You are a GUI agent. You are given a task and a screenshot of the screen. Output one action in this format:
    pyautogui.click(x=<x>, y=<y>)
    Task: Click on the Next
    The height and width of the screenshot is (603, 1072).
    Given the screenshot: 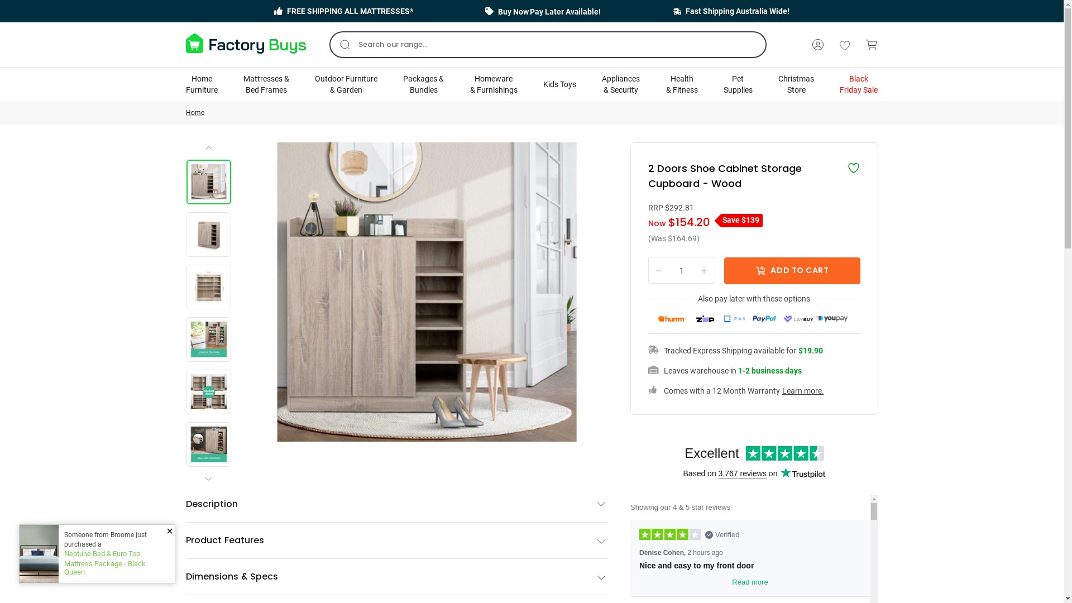 What is the action you would take?
    pyautogui.click(x=210, y=470)
    